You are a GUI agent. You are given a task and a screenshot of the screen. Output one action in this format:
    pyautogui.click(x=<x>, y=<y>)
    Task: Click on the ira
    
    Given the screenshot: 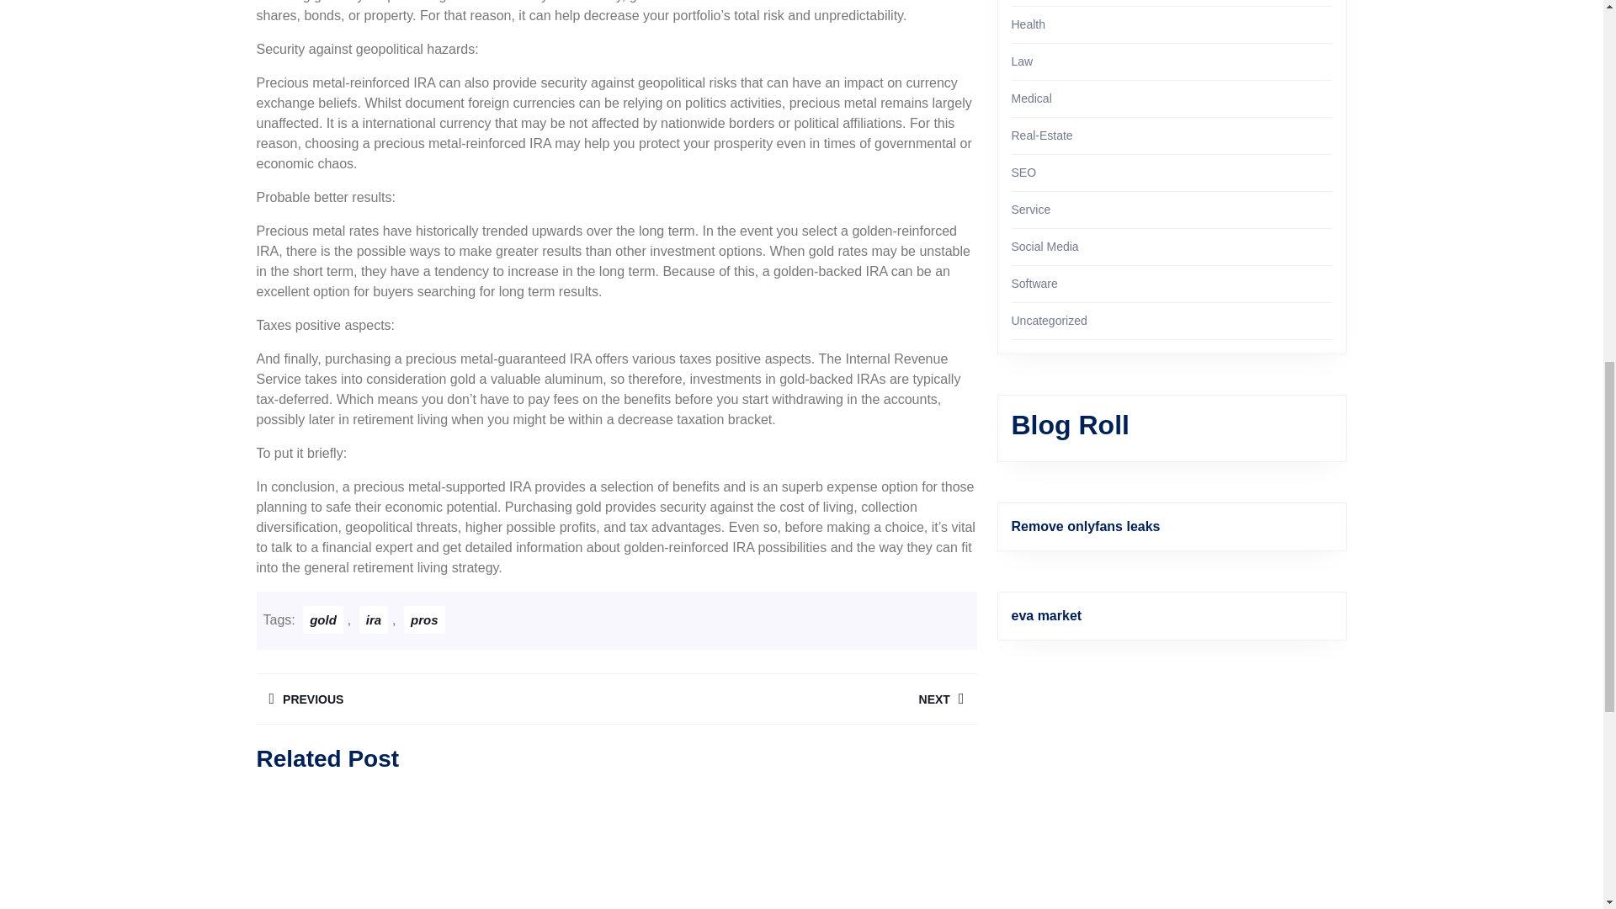 What is the action you would take?
    pyautogui.click(x=373, y=619)
    